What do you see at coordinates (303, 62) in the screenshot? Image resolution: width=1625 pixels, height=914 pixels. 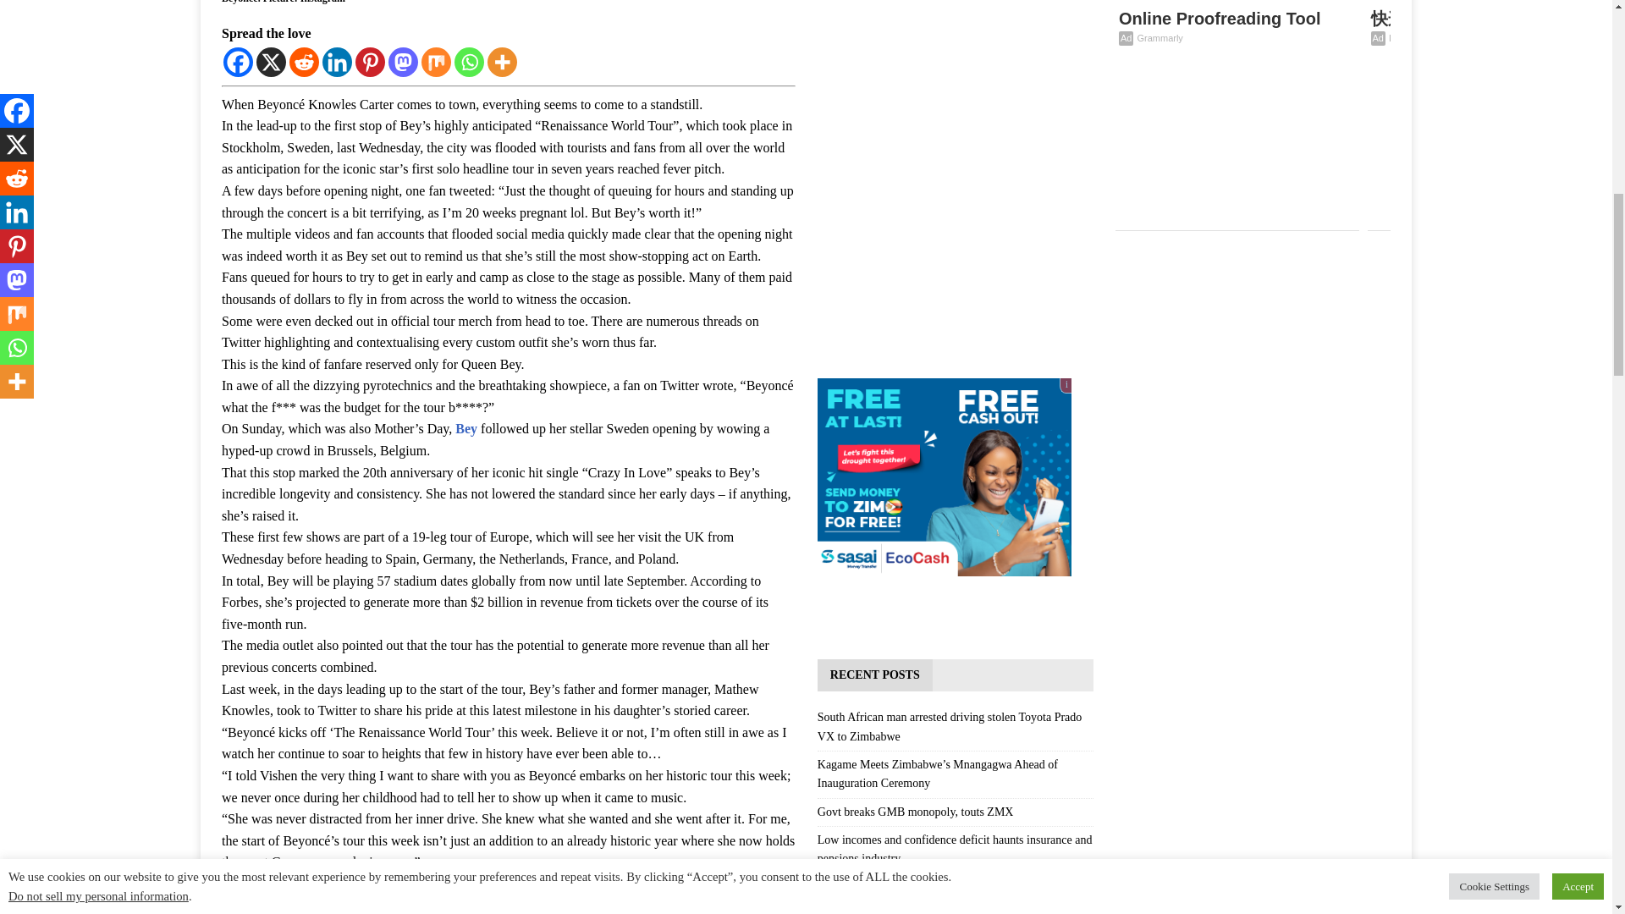 I see `Reddit` at bounding box center [303, 62].